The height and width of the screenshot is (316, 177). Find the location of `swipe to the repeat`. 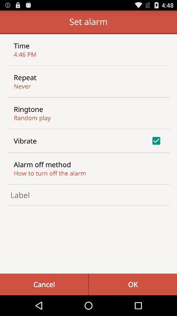

swipe to the repeat is located at coordinates (25, 77).